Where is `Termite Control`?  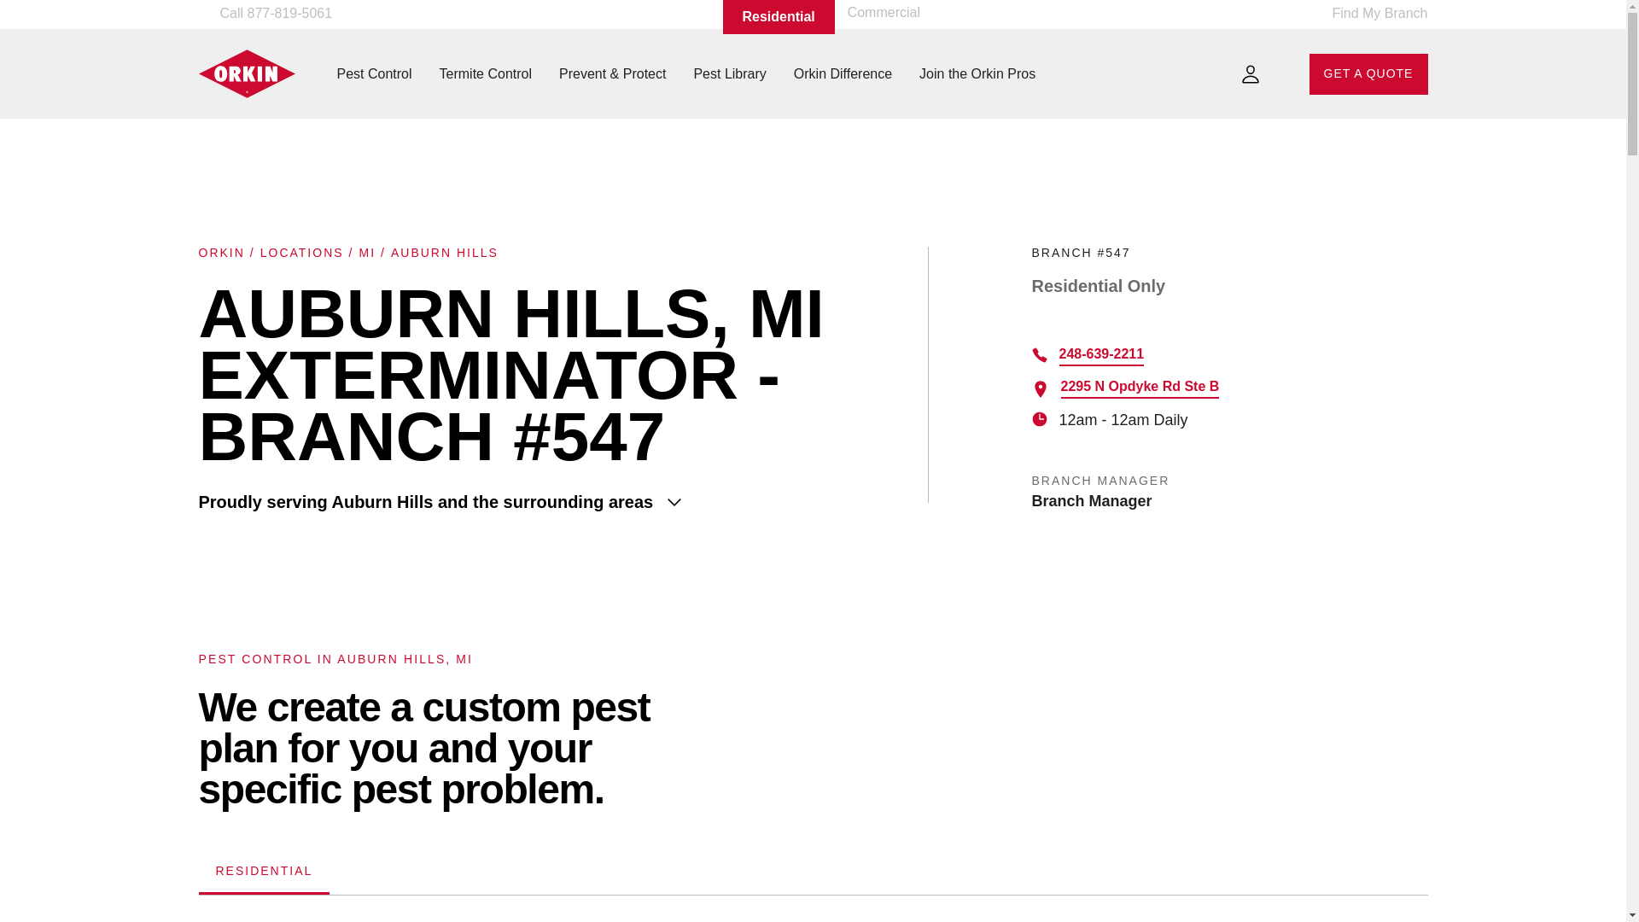 Termite Control is located at coordinates (485, 73).